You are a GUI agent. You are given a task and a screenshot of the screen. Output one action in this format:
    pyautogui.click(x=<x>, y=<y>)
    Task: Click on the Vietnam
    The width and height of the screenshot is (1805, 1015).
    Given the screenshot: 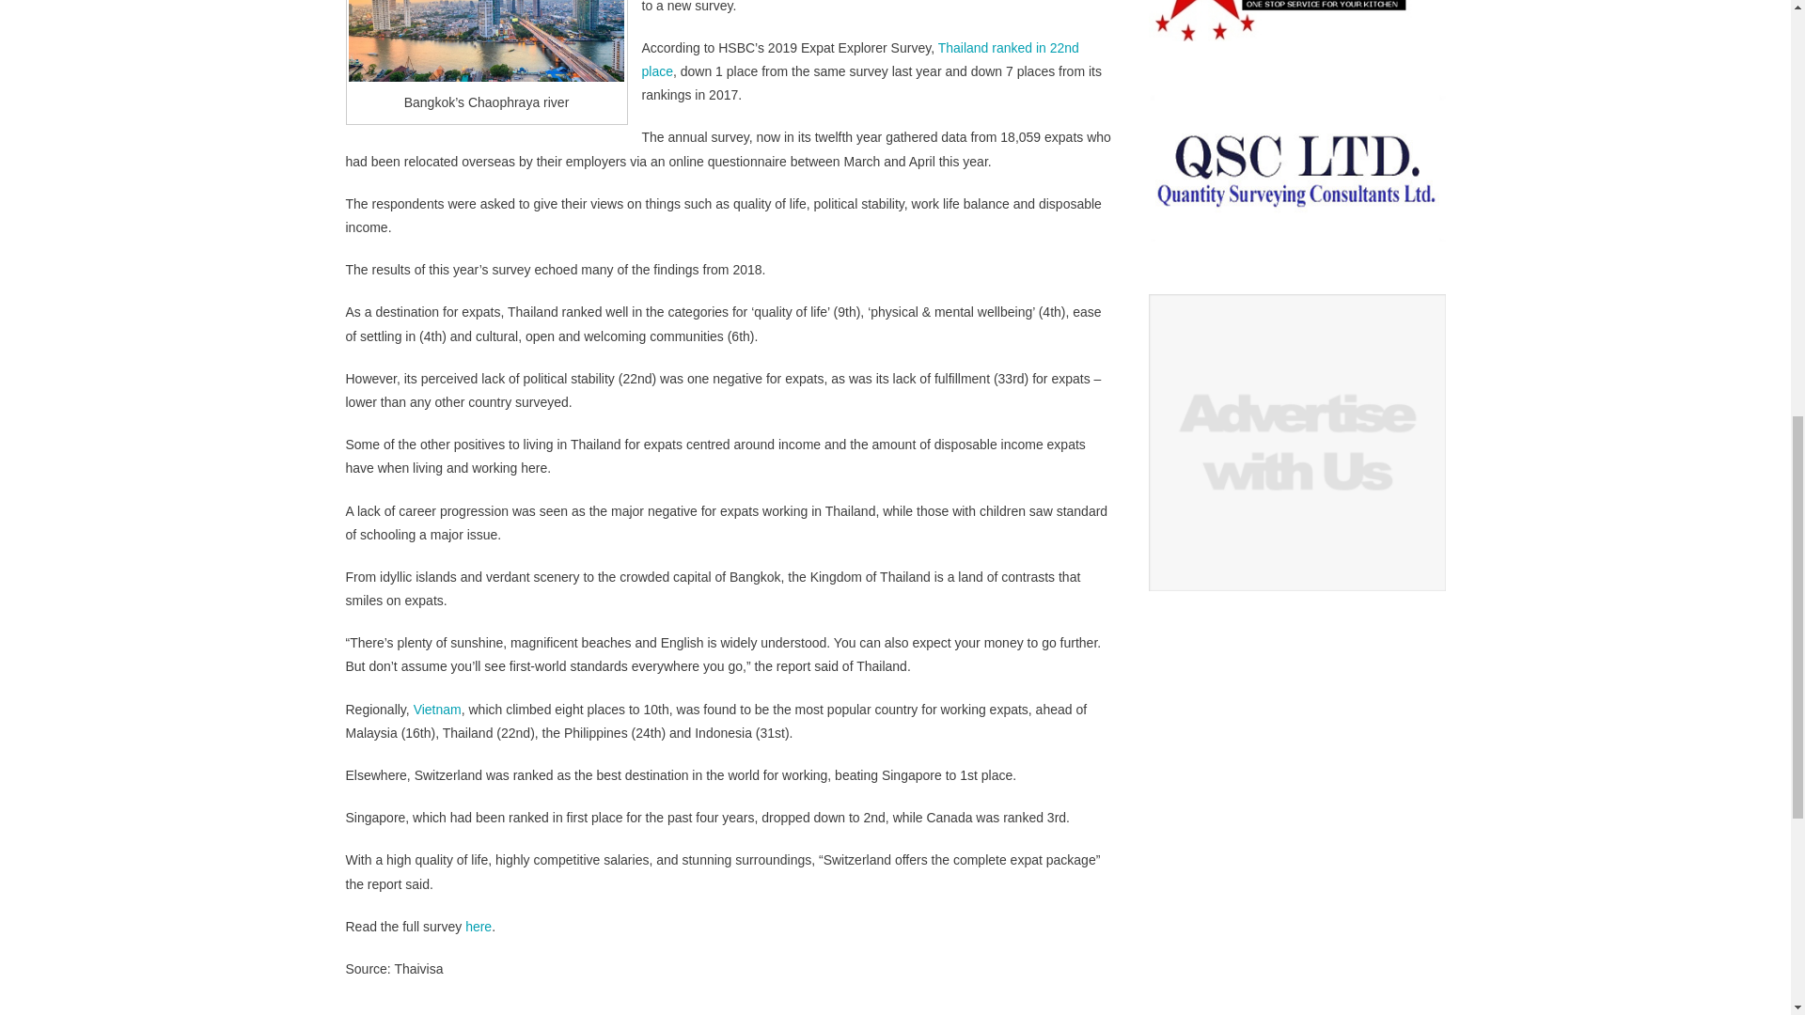 What is the action you would take?
    pyautogui.click(x=437, y=709)
    